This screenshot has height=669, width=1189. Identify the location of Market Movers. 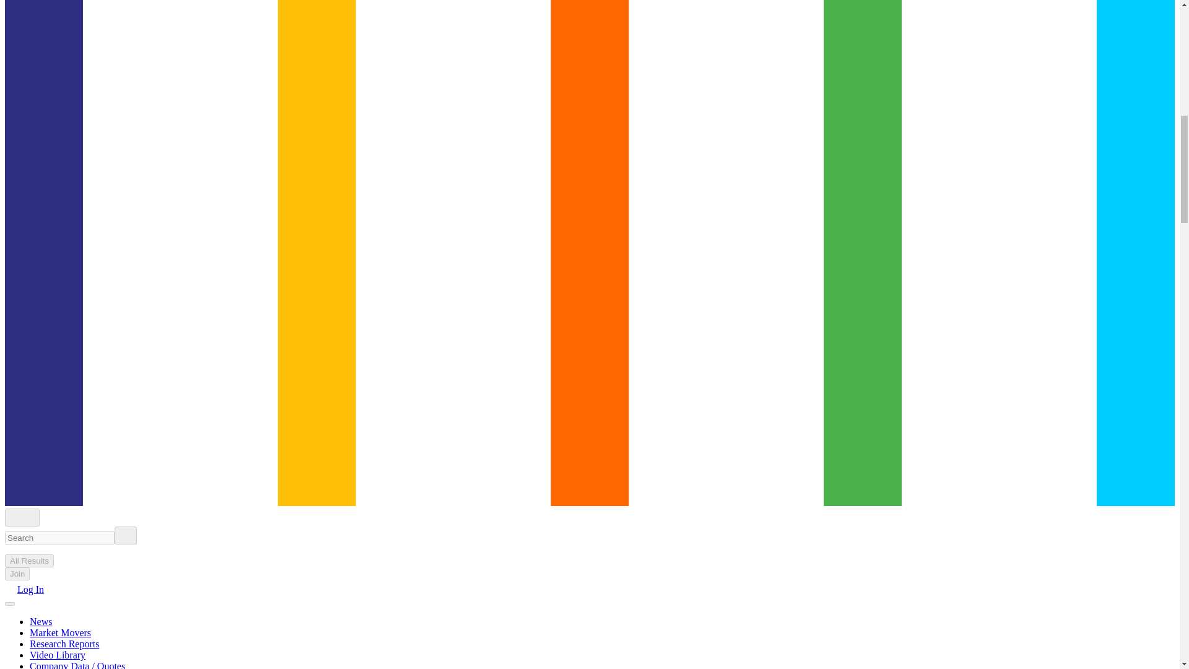
(61, 633).